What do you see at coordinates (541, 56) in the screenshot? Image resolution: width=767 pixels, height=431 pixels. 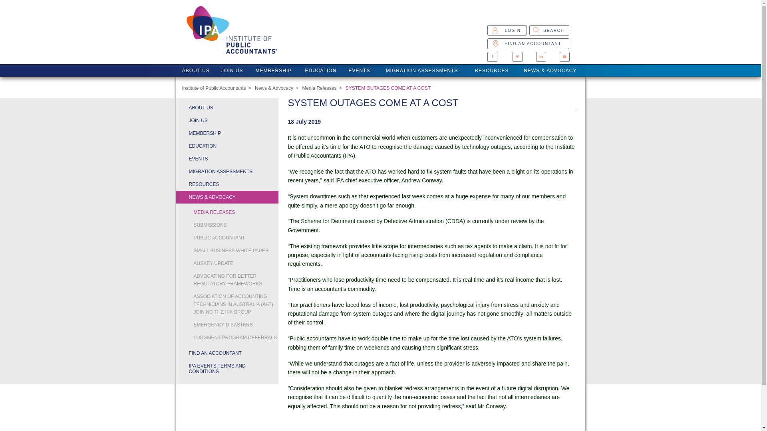 I see `LINKDIN` at bounding box center [541, 56].